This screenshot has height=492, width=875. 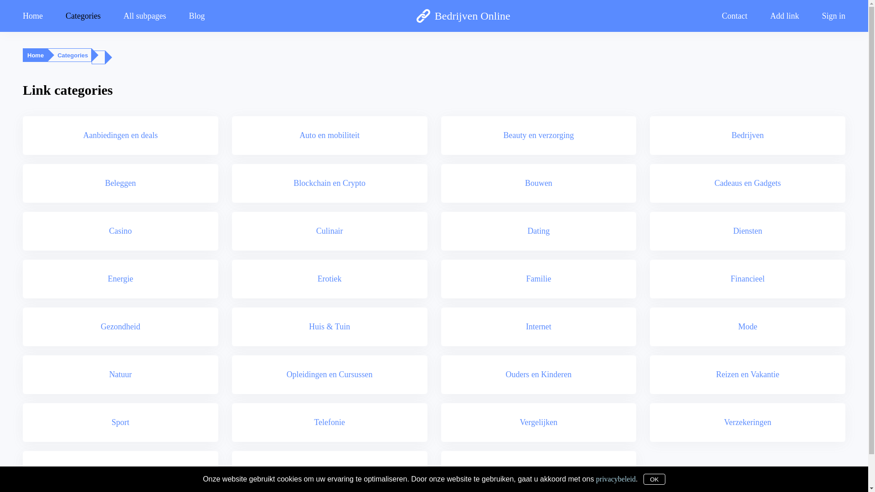 What do you see at coordinates (616, 478) in the screenshot?
I see `privacybeleid` at bounding box center [616, 478].